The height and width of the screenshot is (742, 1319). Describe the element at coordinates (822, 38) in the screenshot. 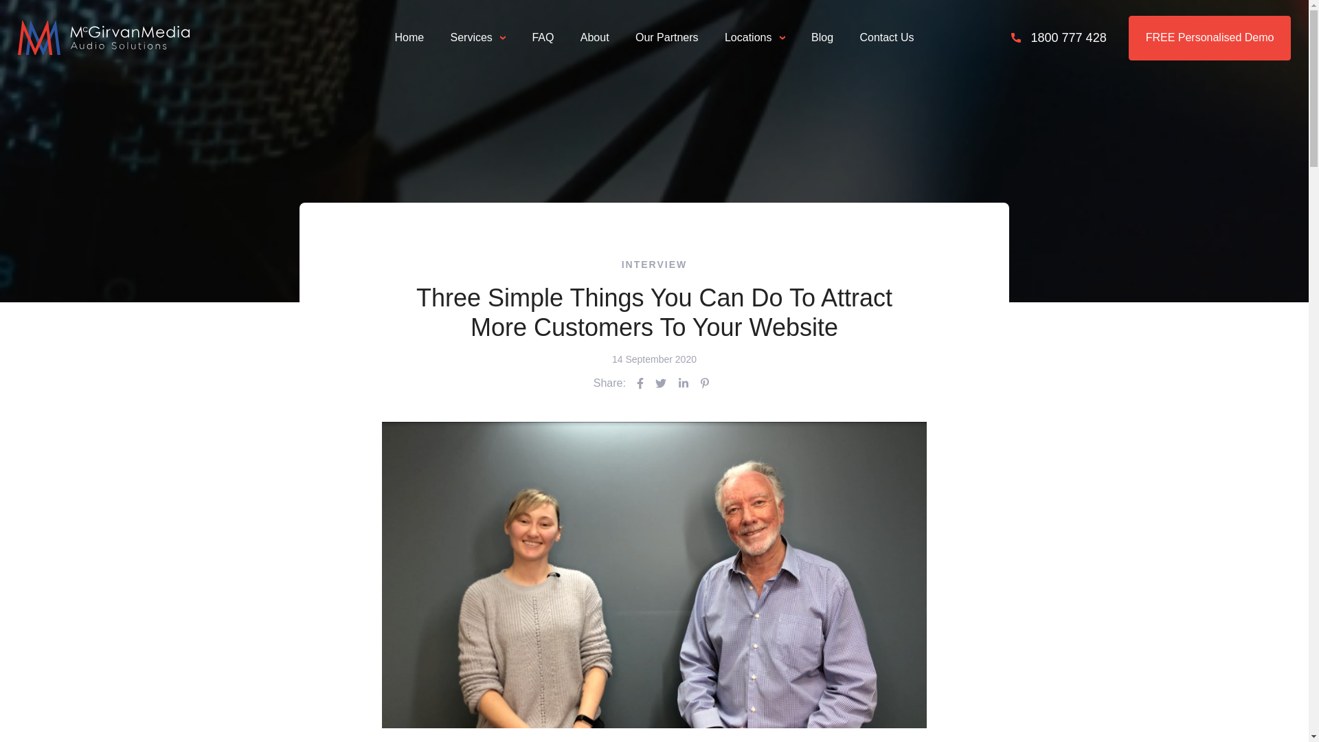

I see `Blog` at that location.